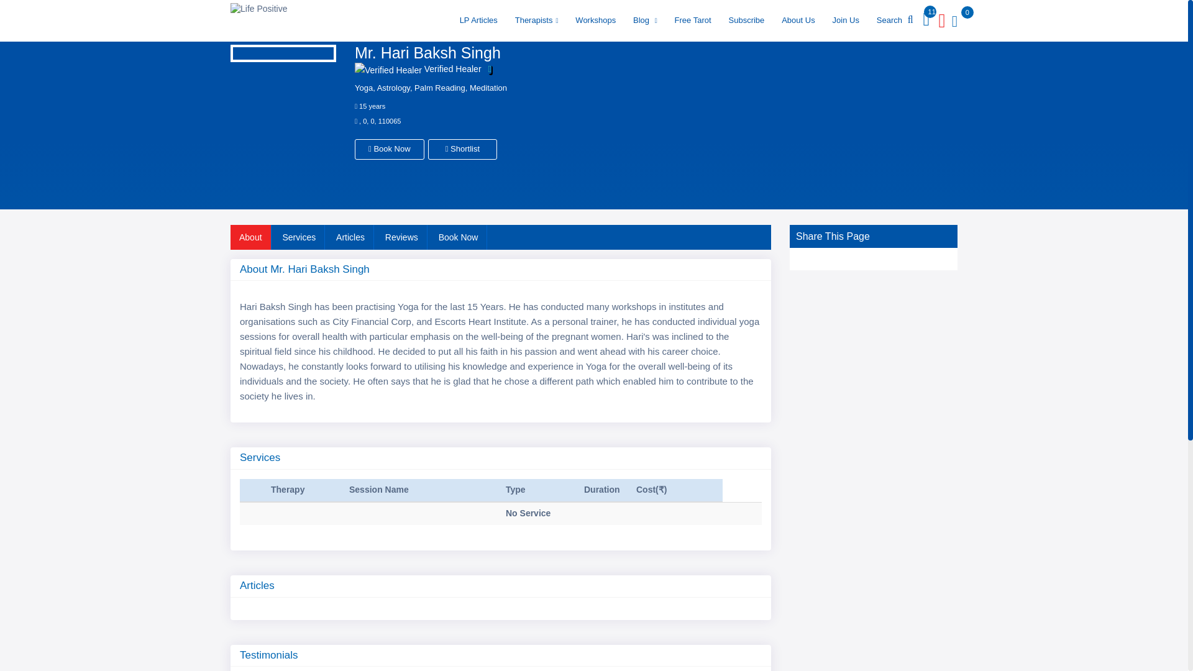 Image resolution: width=1193 pixels, height=671 pixels. Describe the element at coordinates (746, 20) in the screenshot. I see `Subscribe` at that location.